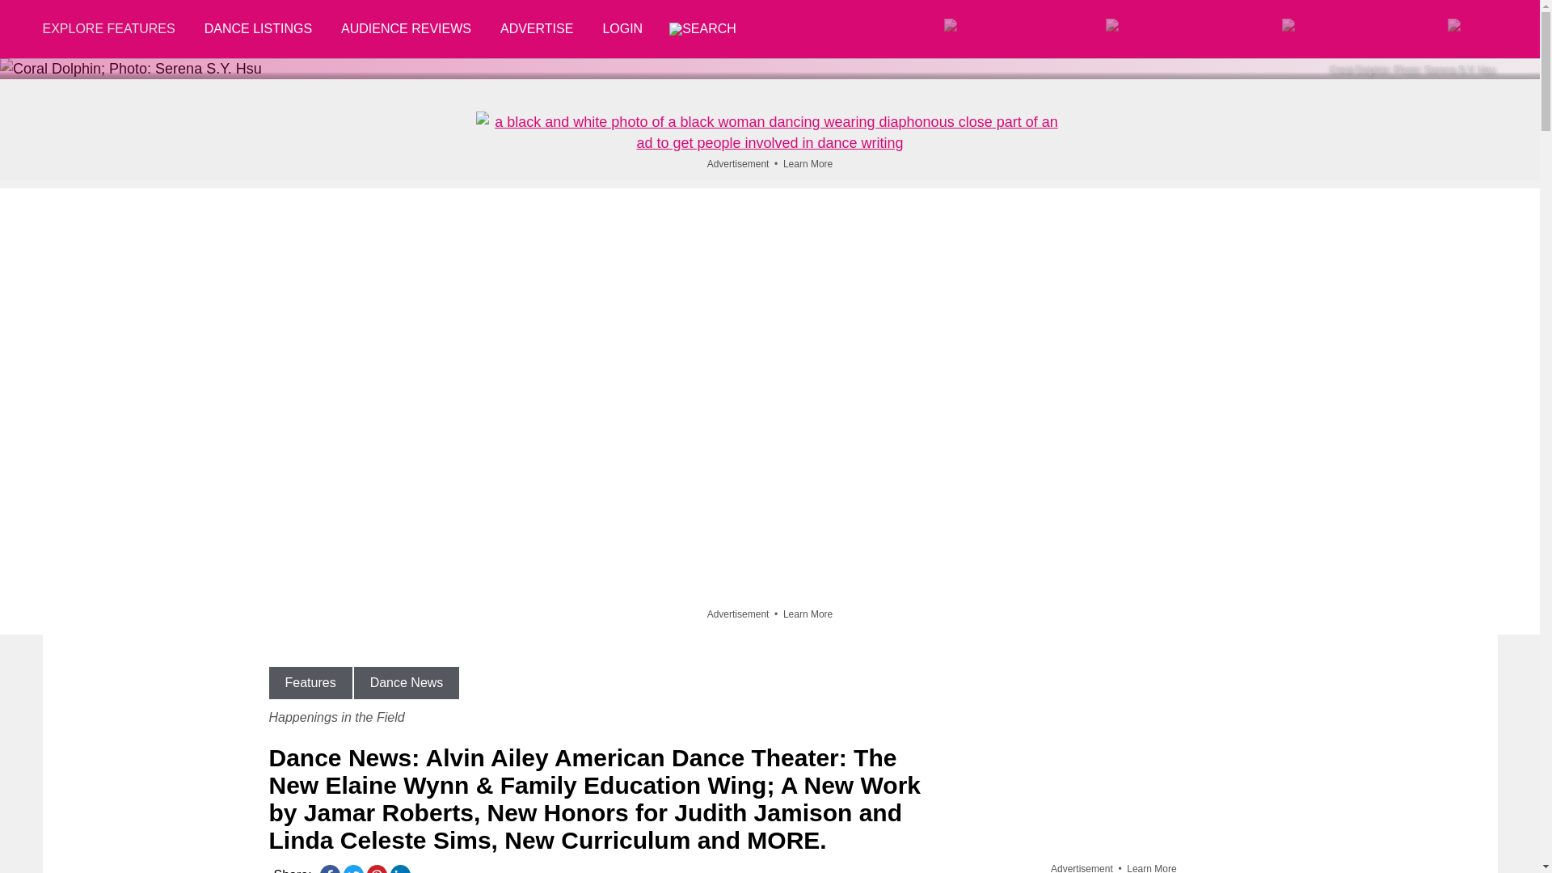  What do you see at coordinates (377, 870) in the screenshot?
I see `Pinterest` at bounding box center [377, 870].